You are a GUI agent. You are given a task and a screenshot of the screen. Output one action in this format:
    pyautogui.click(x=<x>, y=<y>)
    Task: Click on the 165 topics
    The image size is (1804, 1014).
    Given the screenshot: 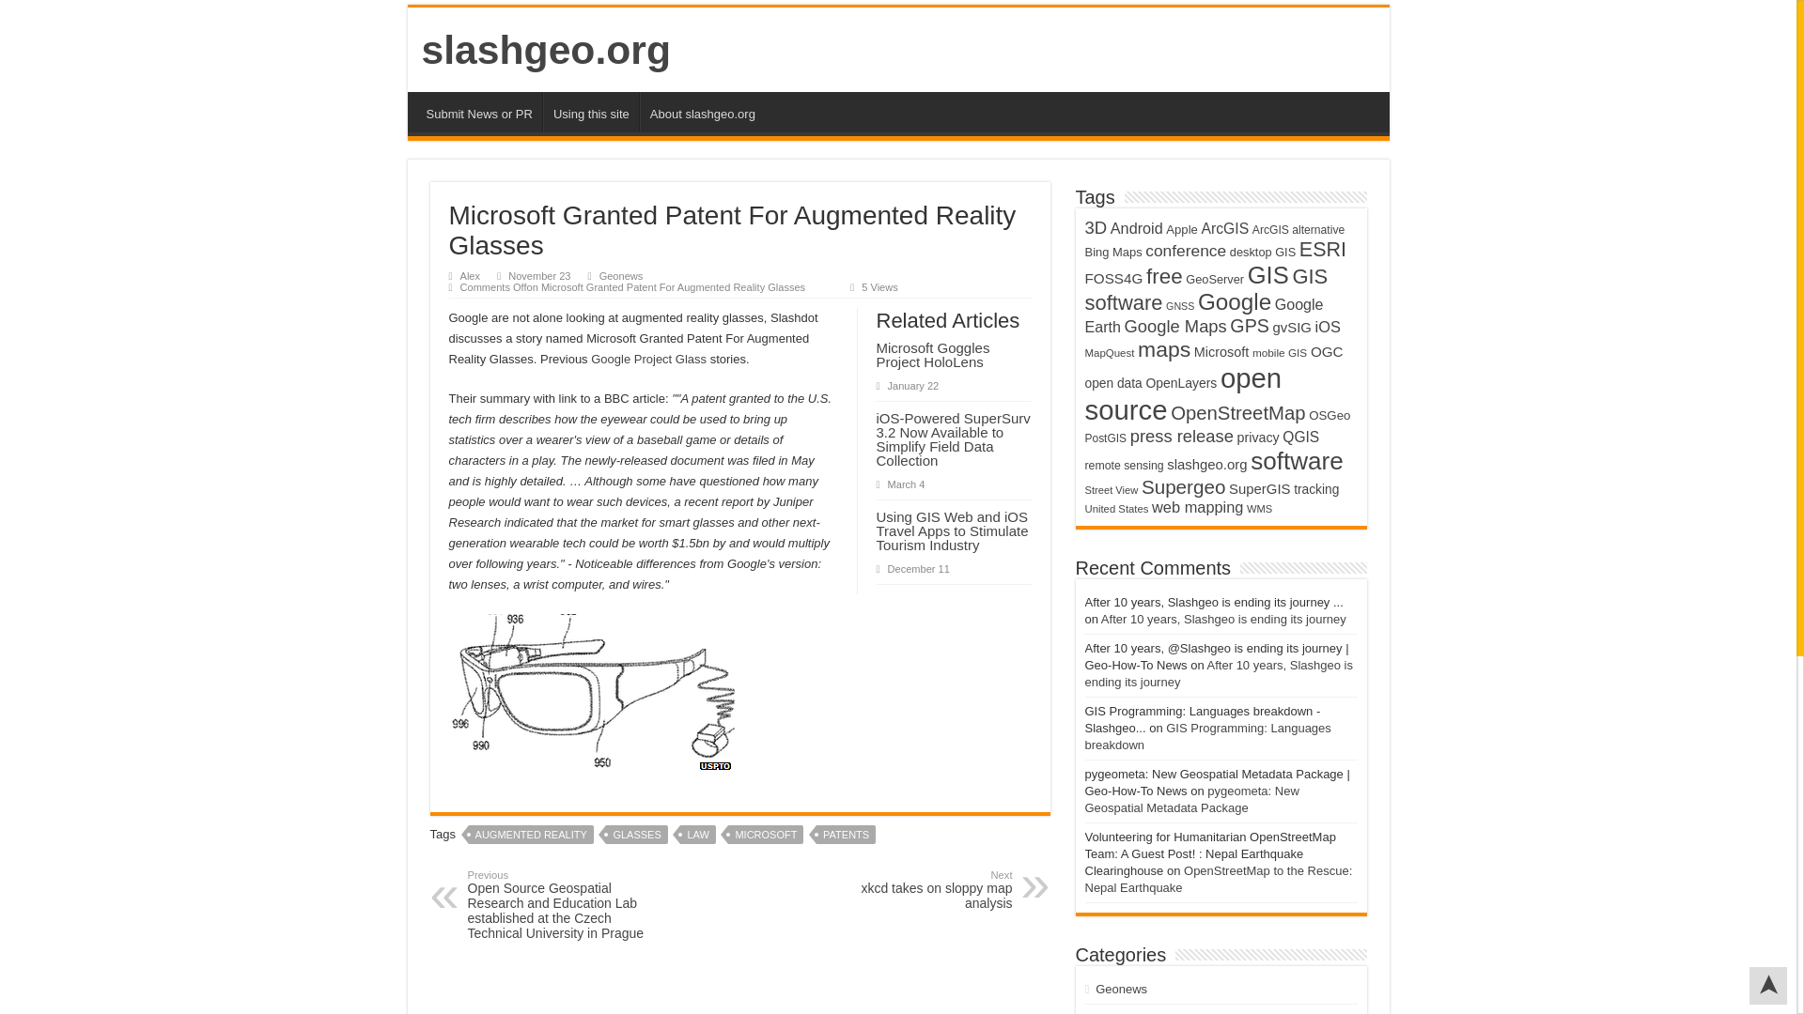 What is the action you would take?
    pyautogui.click(x=1205, y=289)
    